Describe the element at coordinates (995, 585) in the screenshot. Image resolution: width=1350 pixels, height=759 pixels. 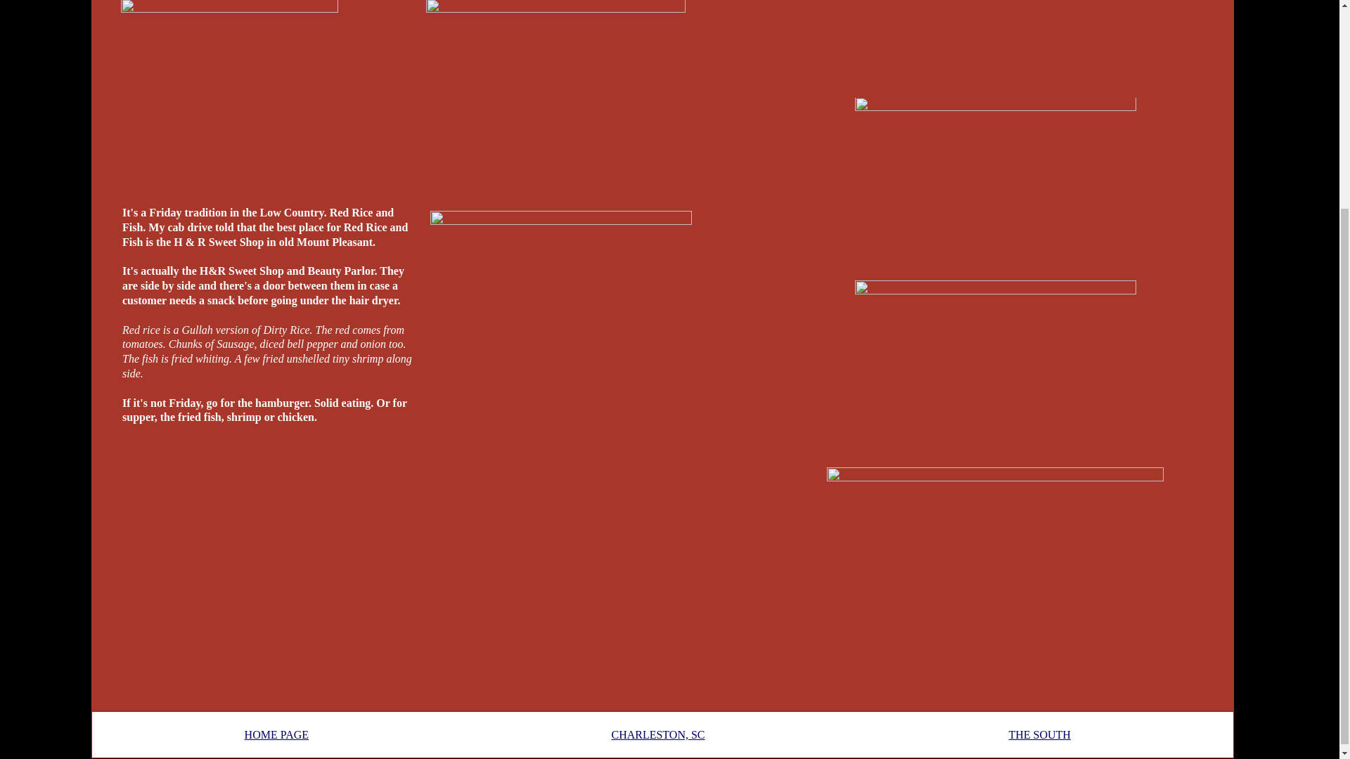
I see `HRSweet-History` at that location.